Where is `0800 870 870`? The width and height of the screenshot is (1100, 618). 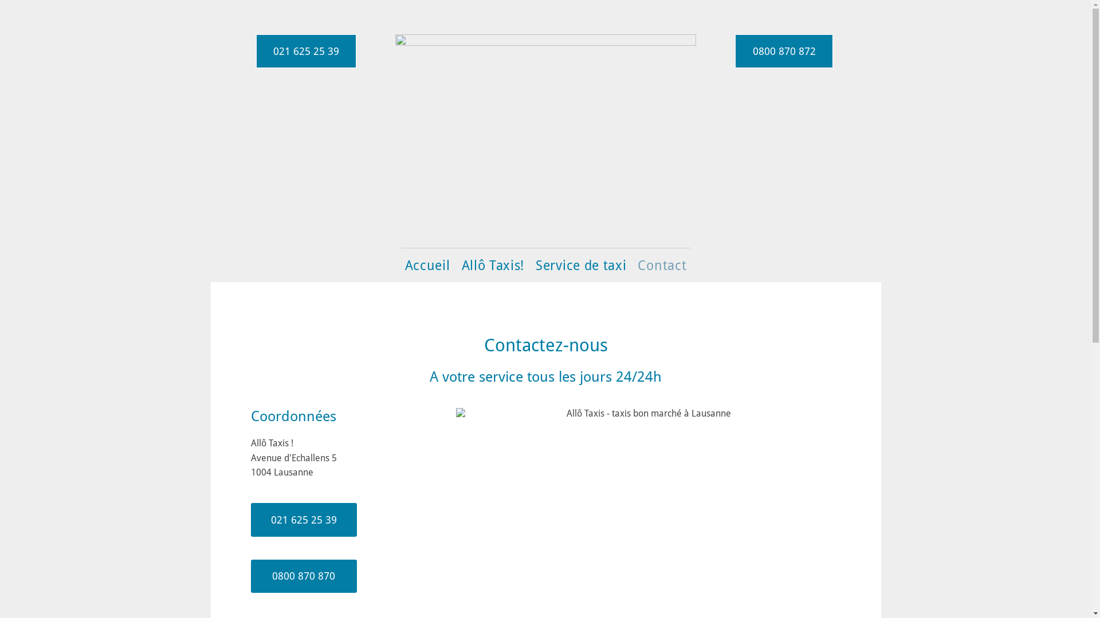 0800 870 870 is located at coordinates (304, 576).